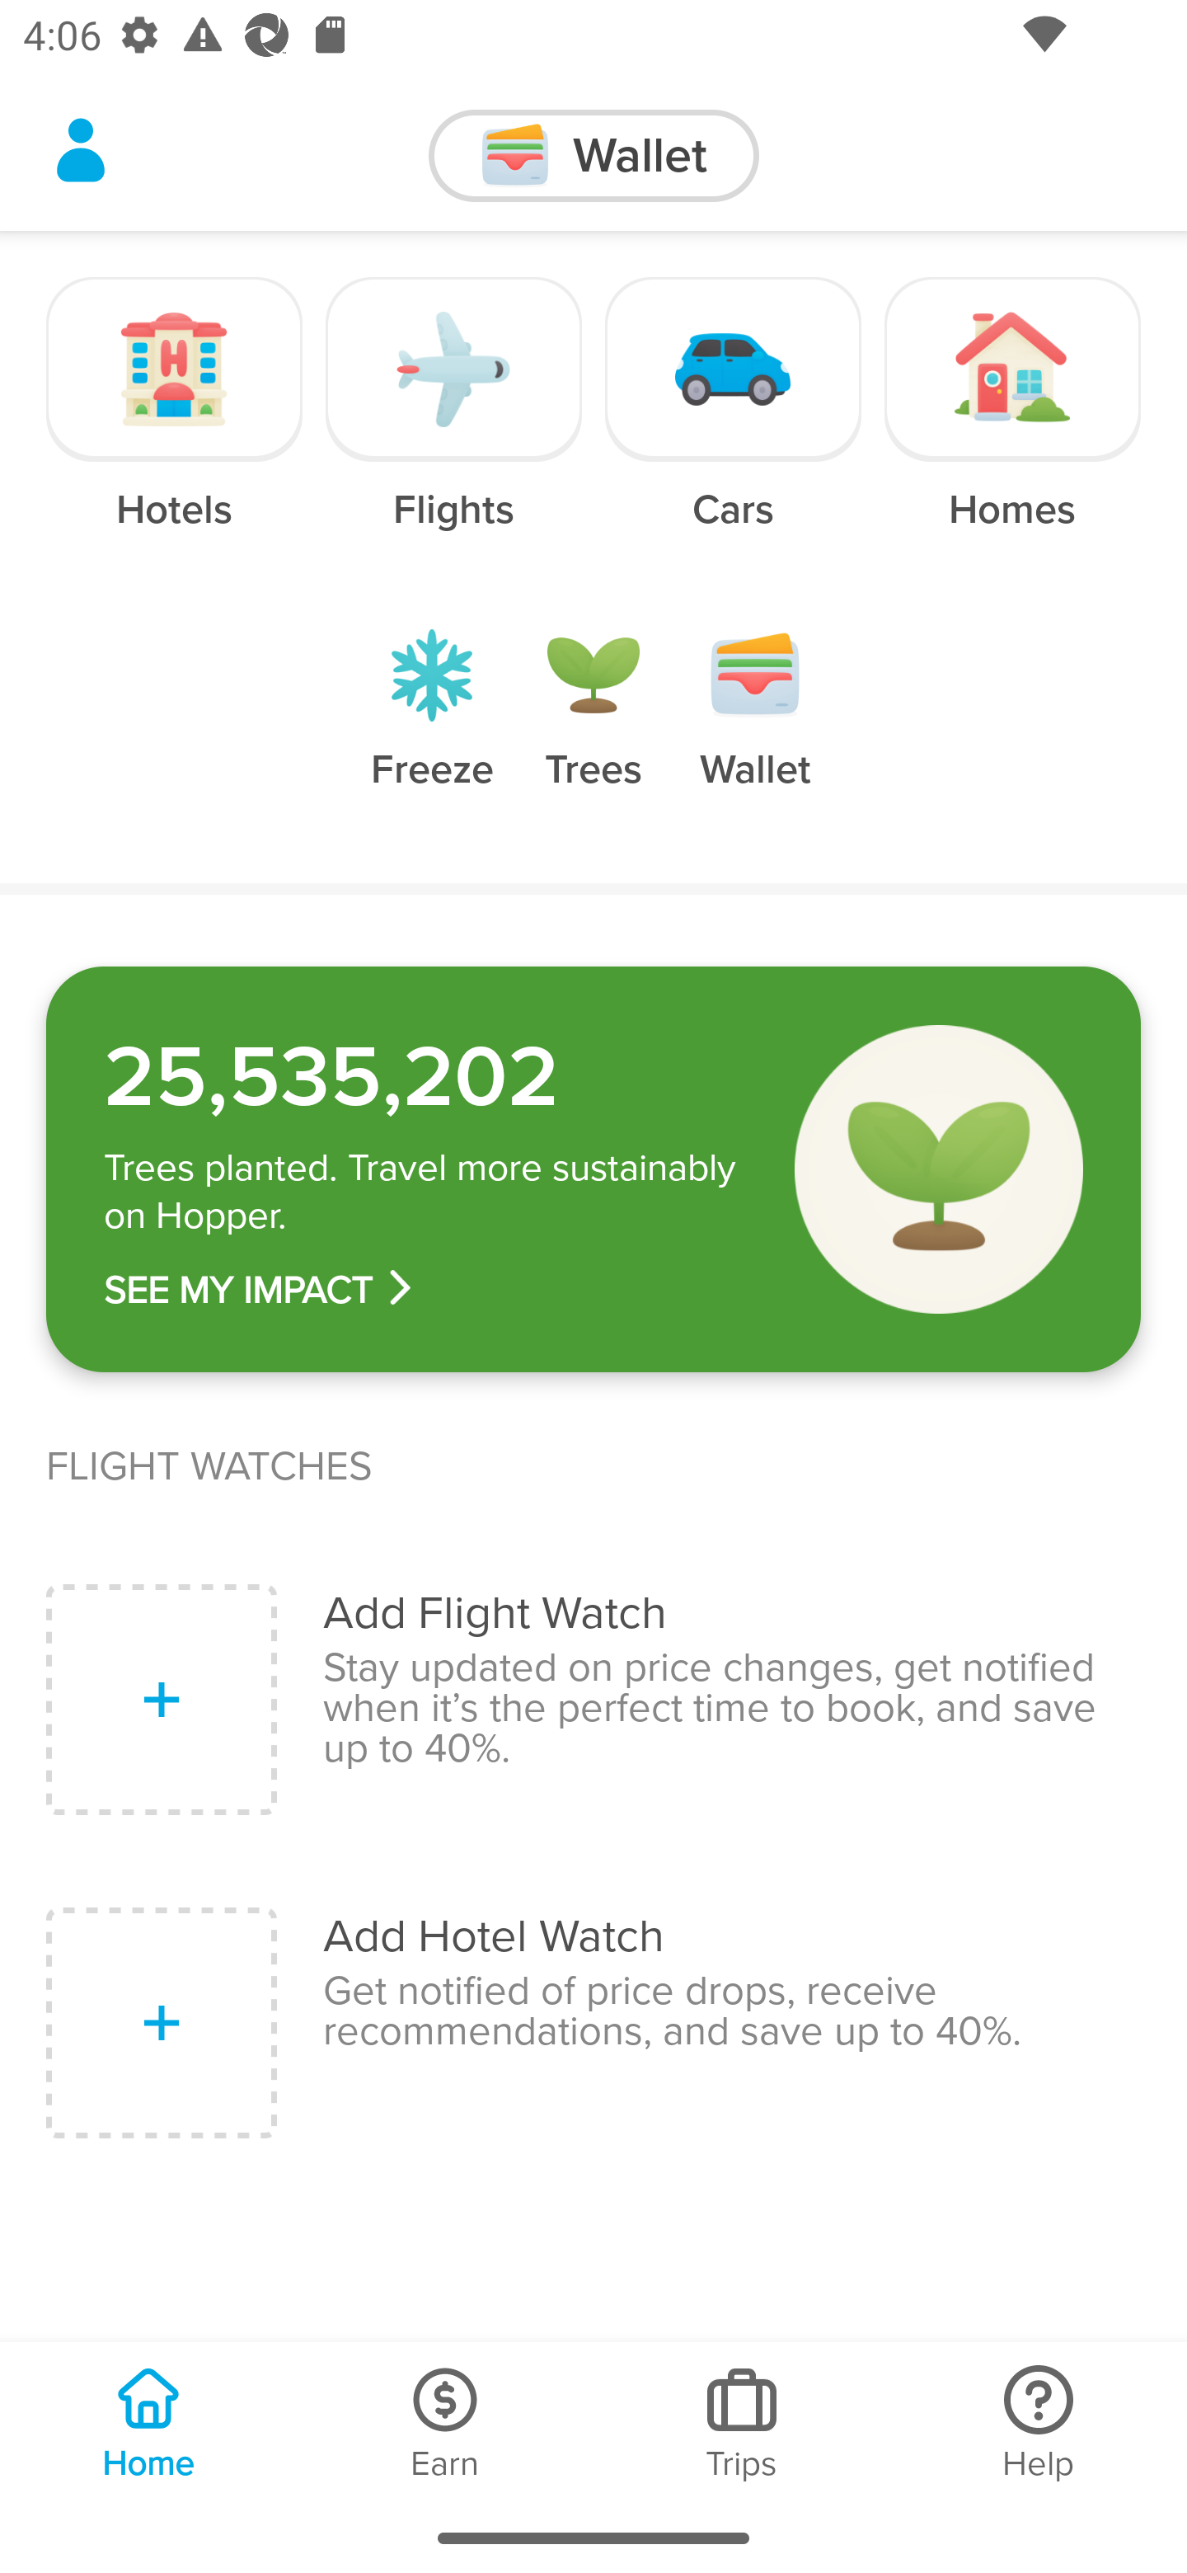  Describe the element at coordinates (426, 1077) in the screenshot. I see `‍25,535,202` at that location.